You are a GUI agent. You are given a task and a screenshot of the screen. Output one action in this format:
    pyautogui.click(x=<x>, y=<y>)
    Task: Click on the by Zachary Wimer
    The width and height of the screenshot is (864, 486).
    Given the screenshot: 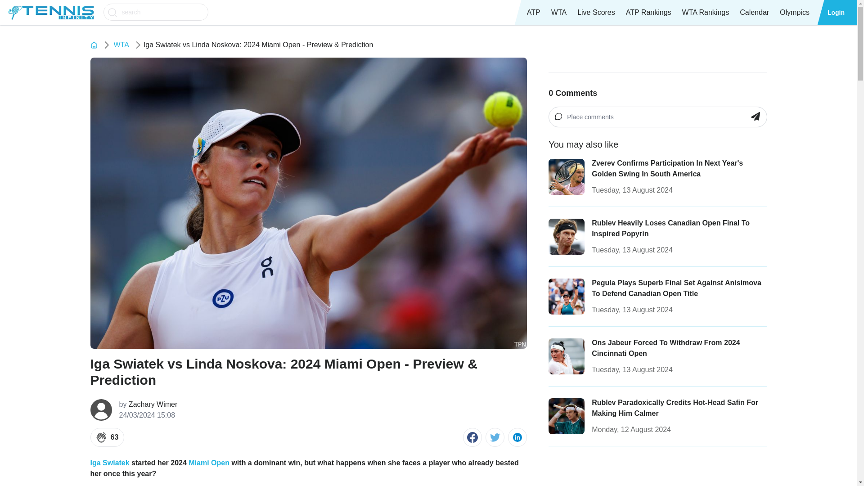 What is the action you would take?
    pyautogui.click(x=148, y=404)
    